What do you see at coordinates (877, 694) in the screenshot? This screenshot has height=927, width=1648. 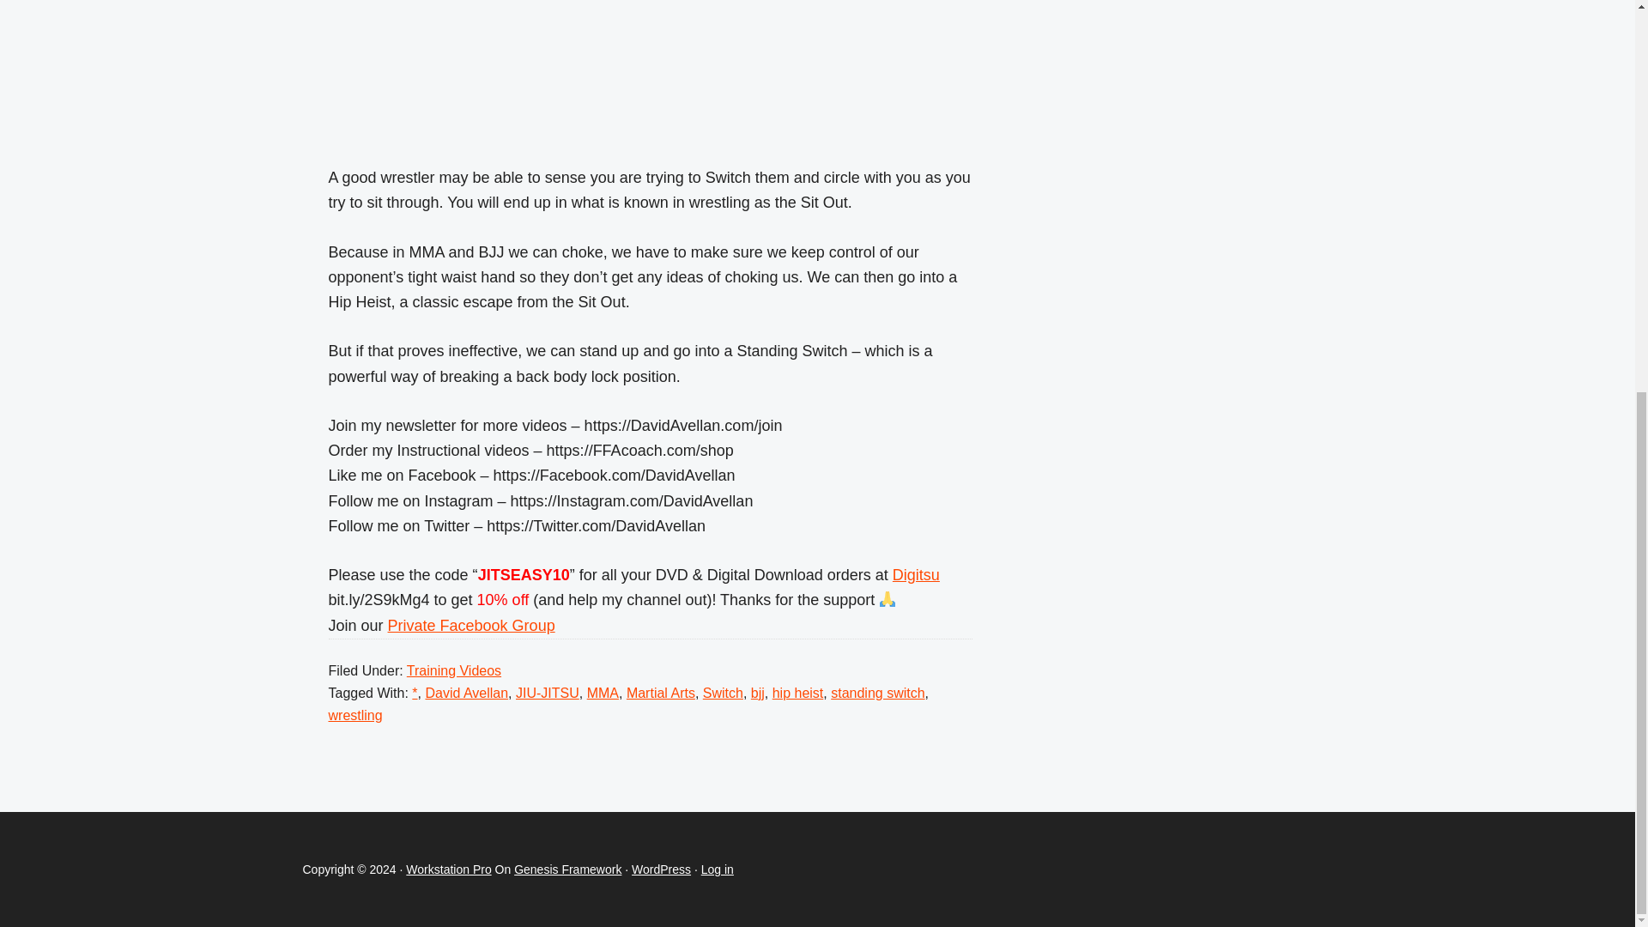 I see `standing switch` at bounding box center [877, 694].